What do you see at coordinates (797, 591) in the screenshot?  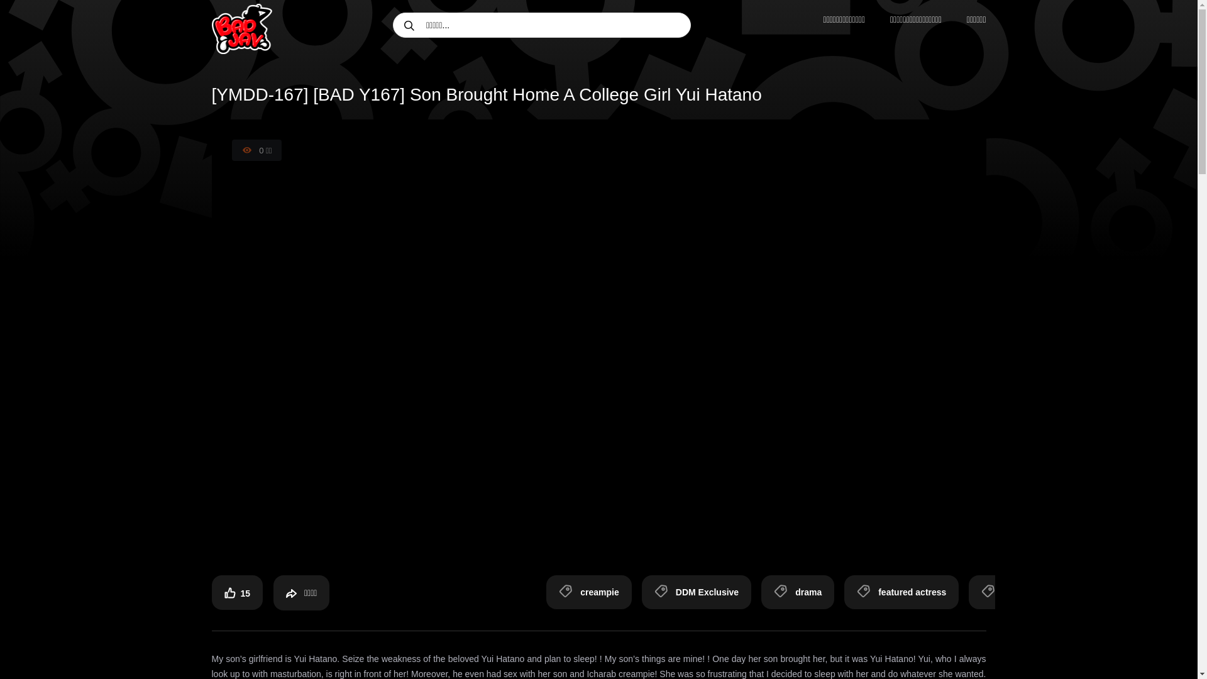 I see `drama` at bounding box center [797, 591].